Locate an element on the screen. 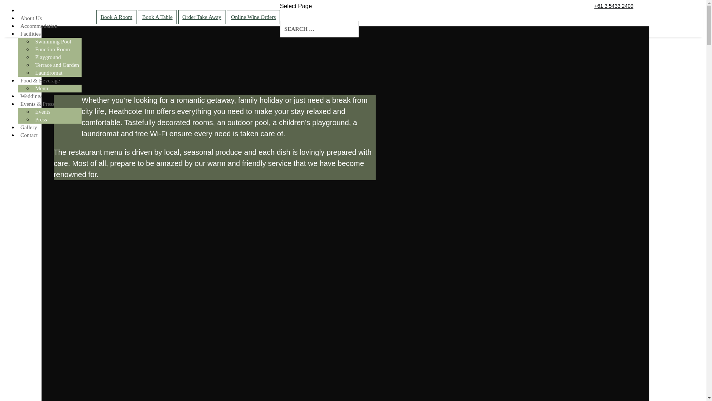  Order Take Away is located at coordinates (202, 17).